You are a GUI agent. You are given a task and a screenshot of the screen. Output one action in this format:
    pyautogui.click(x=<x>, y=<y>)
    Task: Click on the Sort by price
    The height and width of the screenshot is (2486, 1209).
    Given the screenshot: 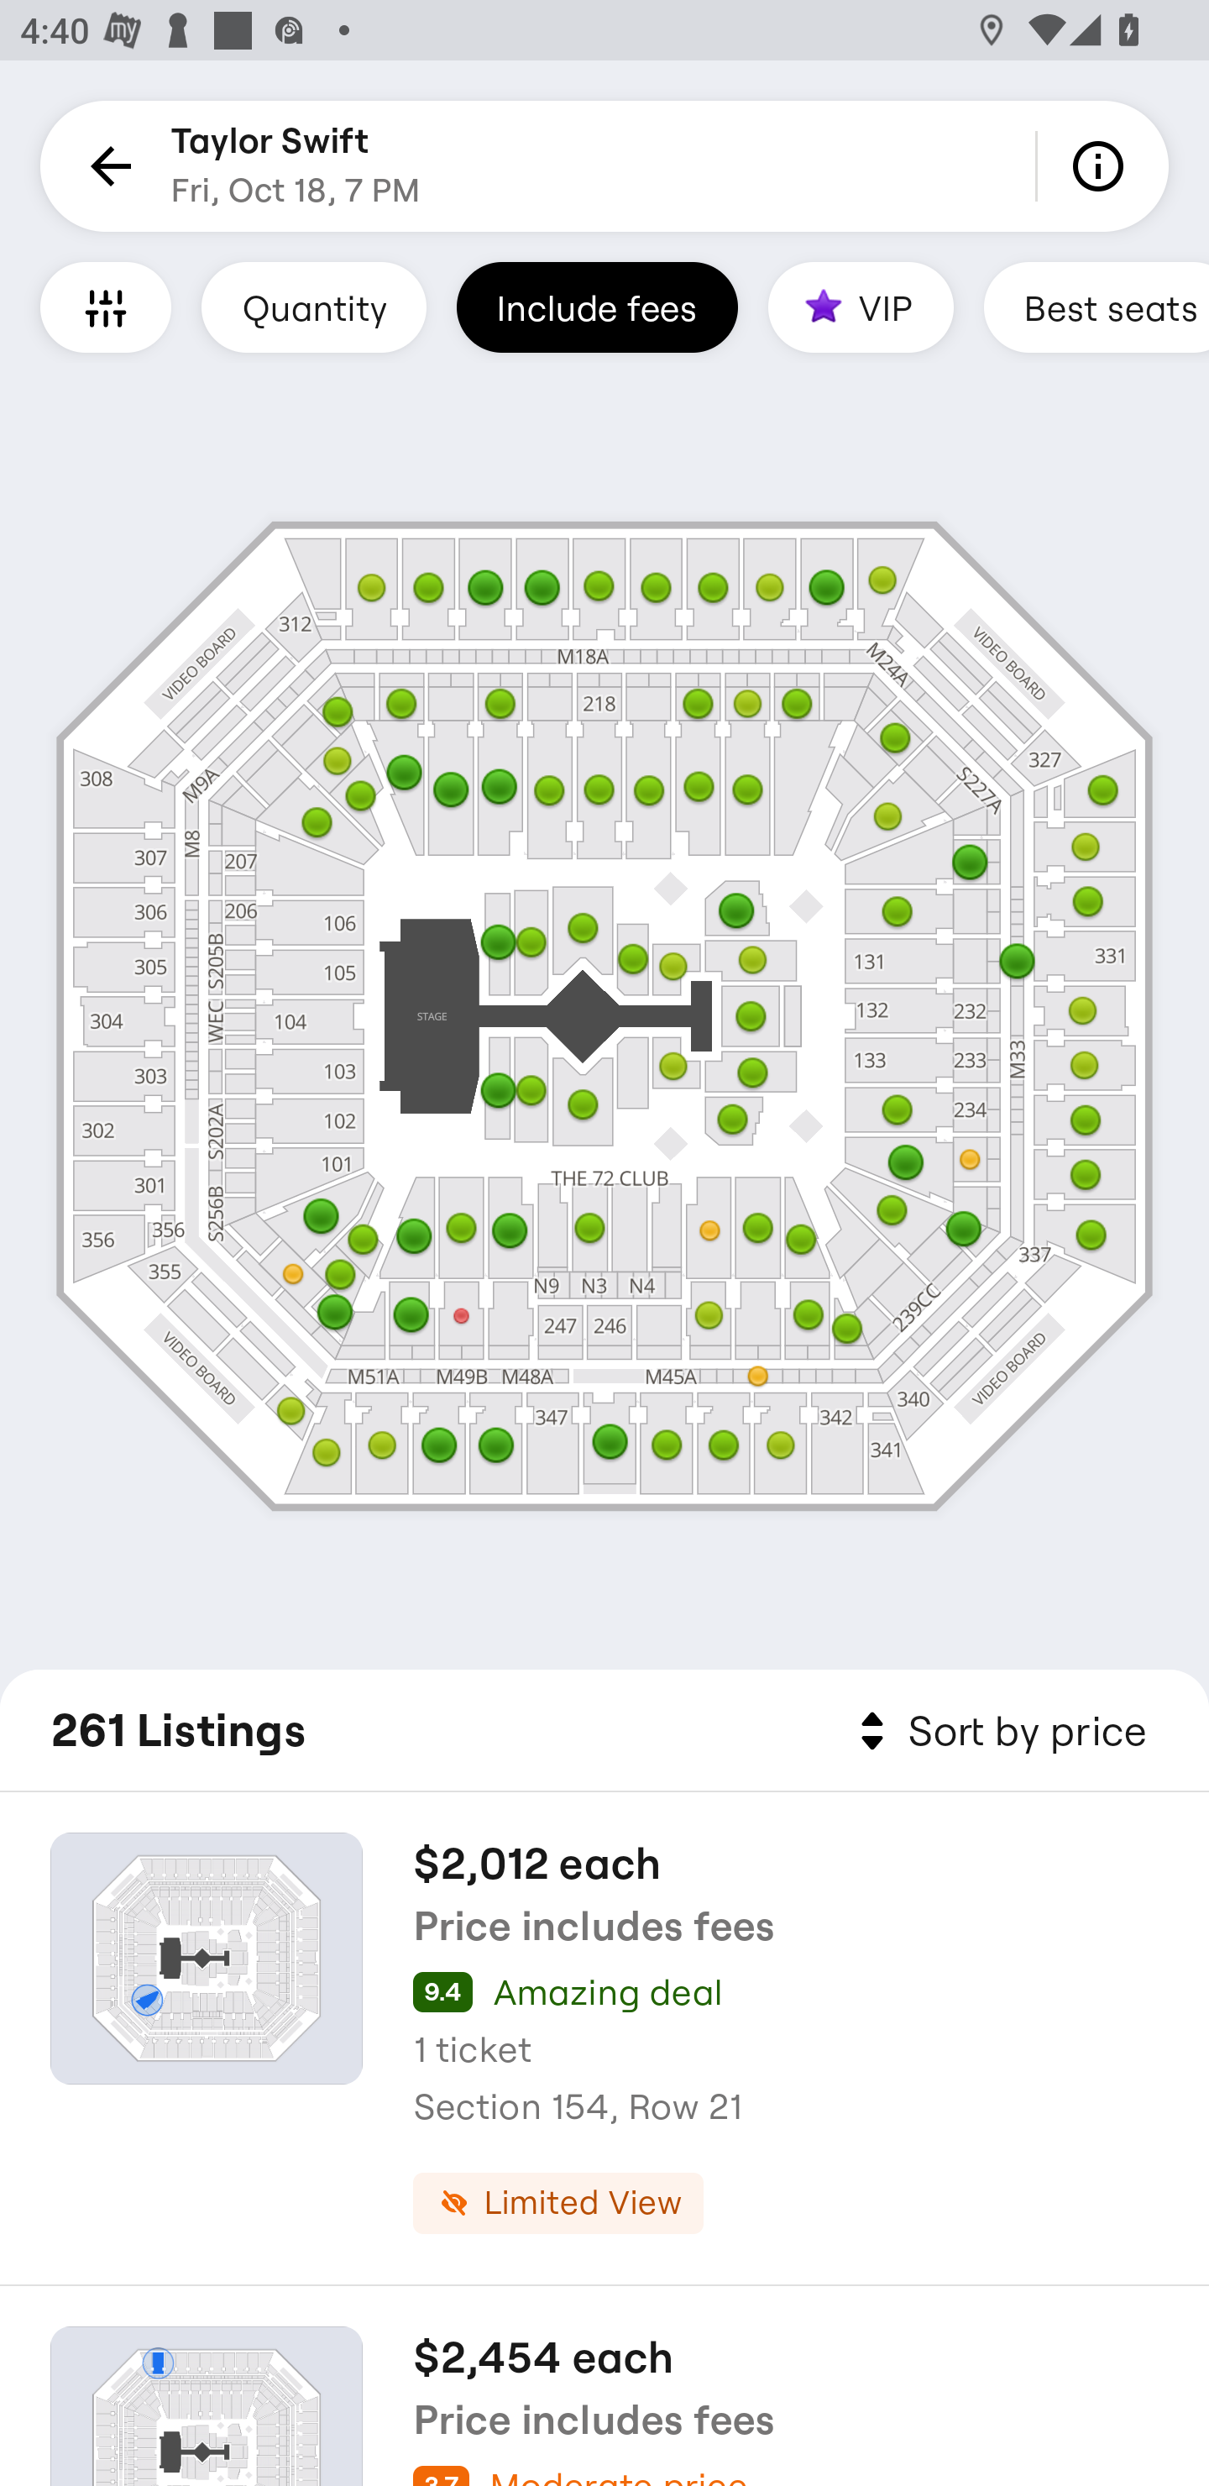 What is the action you would take?
    pyautogui.click(x=997, y=1732)
    